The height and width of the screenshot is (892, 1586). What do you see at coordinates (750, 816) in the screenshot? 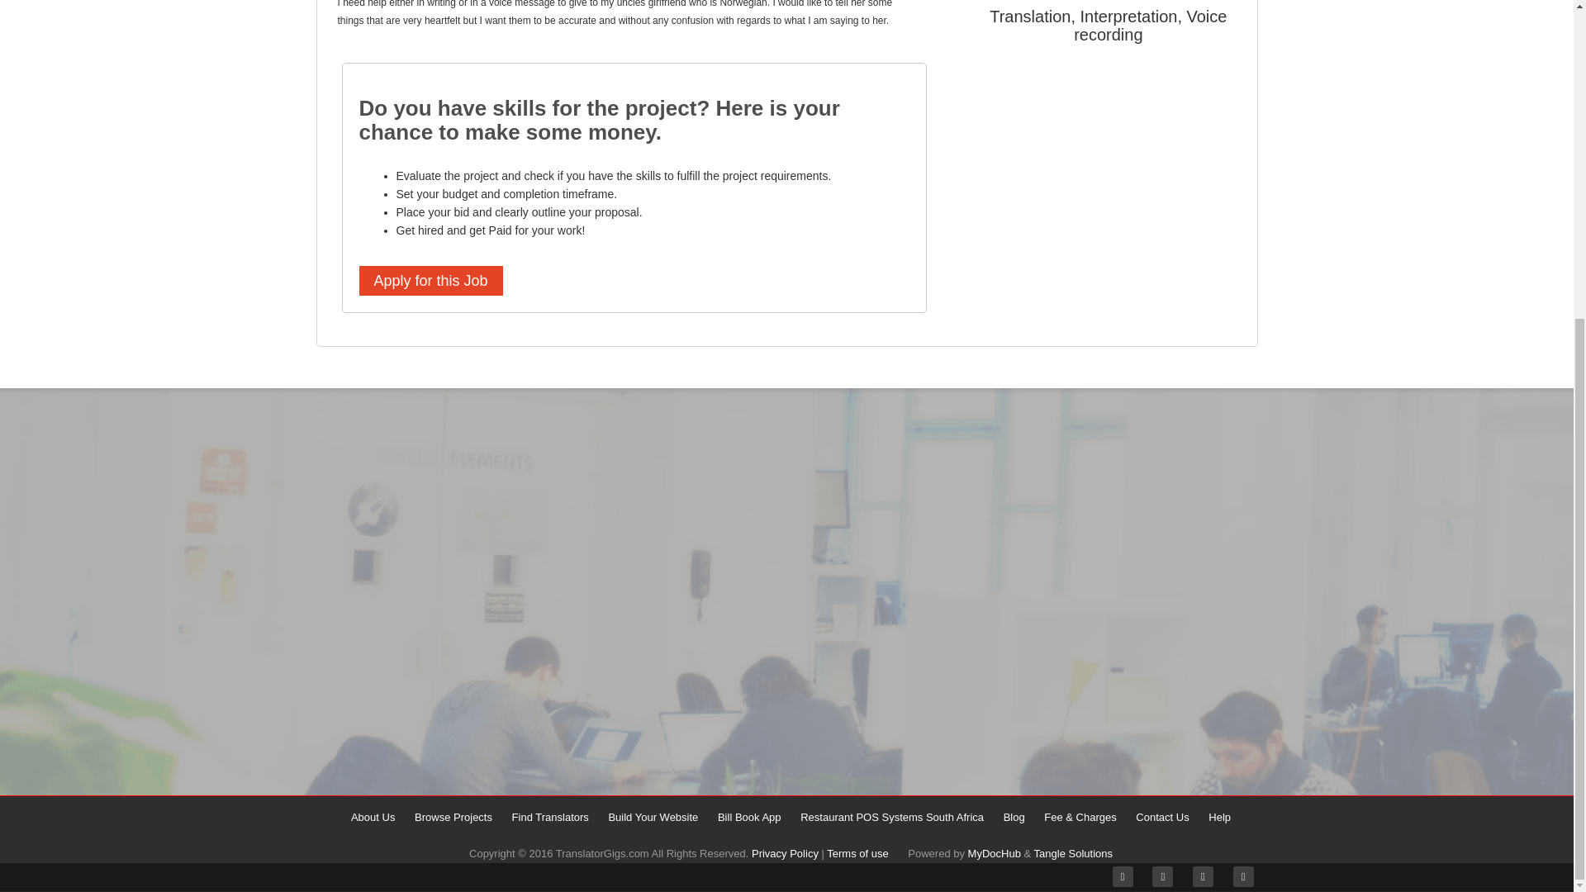
I see `Bill Book App` at bounding box center [750, 816].